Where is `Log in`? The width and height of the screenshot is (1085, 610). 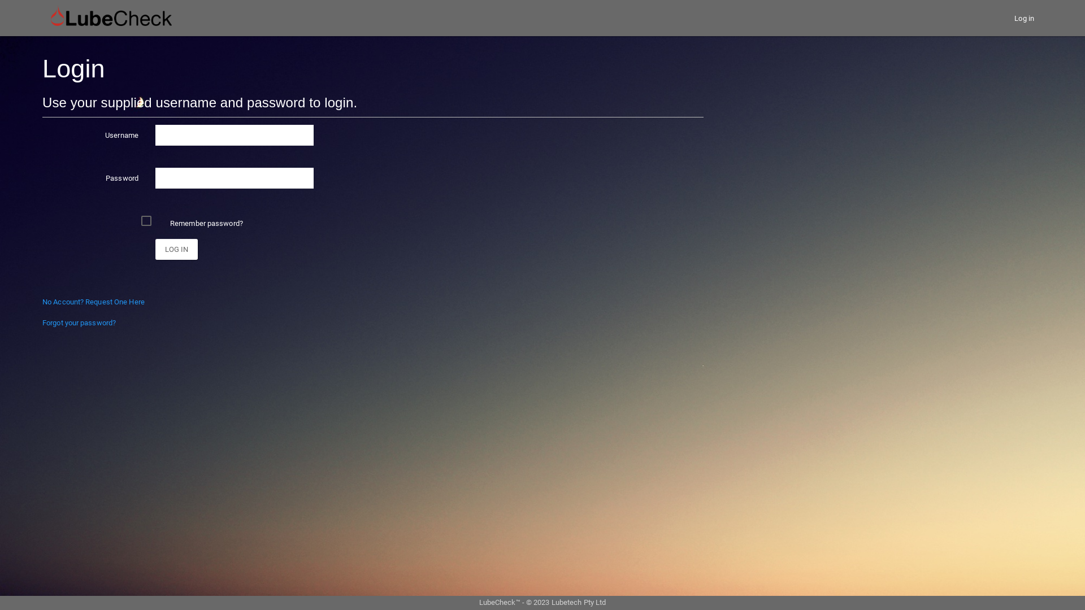
Log in is located at coordinates (176, 250).